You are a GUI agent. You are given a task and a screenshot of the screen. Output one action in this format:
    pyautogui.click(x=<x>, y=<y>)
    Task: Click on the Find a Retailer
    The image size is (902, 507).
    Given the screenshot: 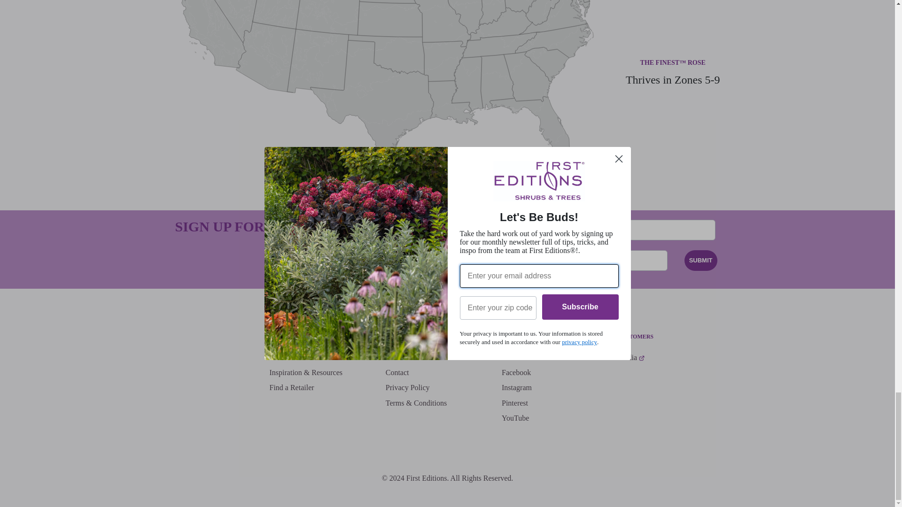 What is the action you would take?
    pyautogui.click(x=291, y=388)
    